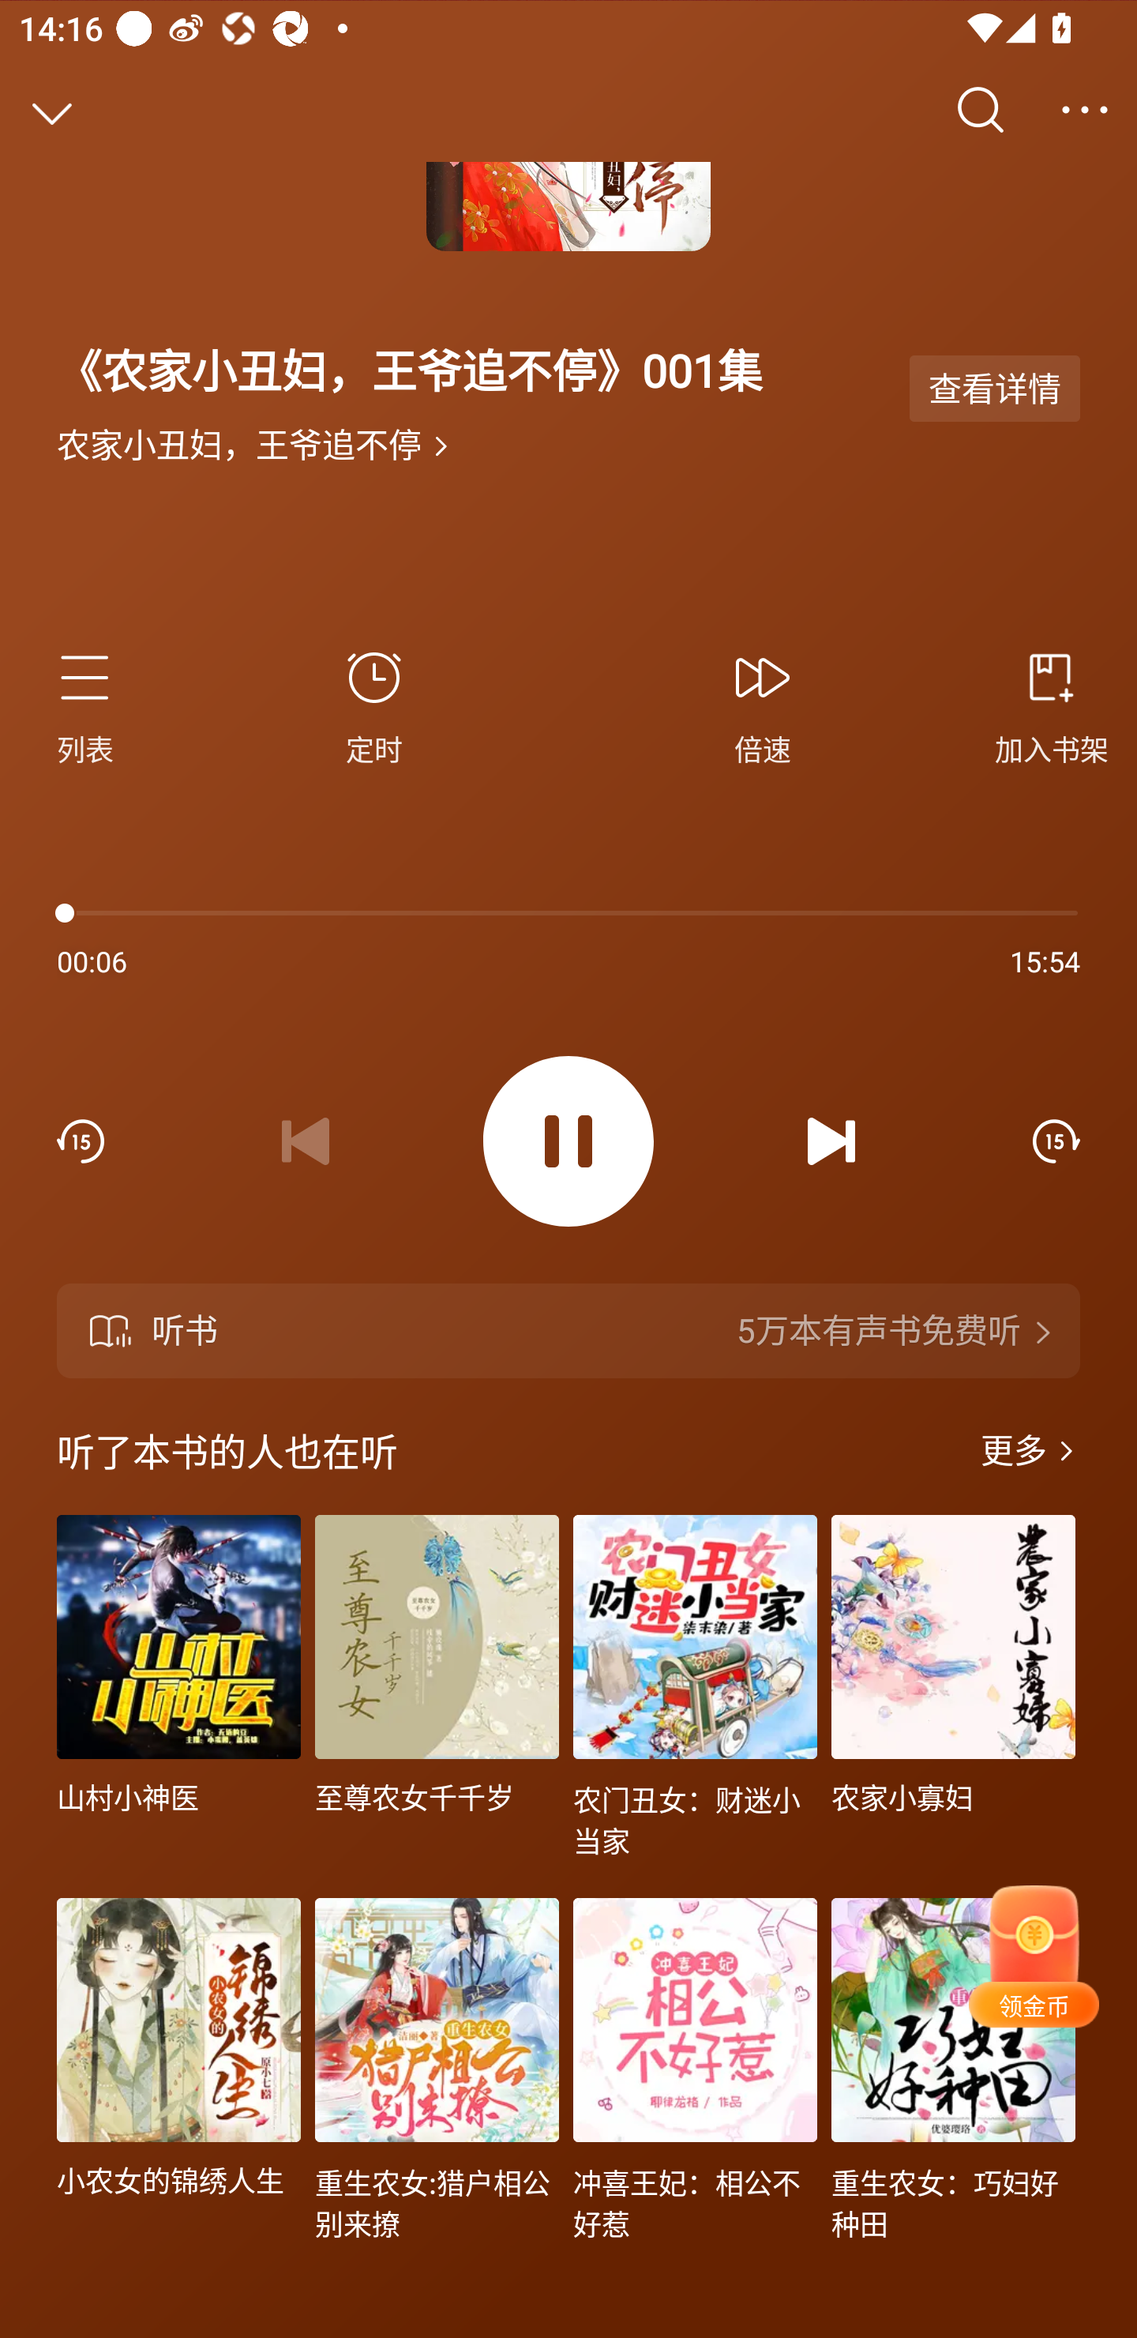 This screenshot has width=1137, height=2338. What do you see at coordinates (995, 387) in the screenshot?
I see `查看详情 查看详情，按钮` at bounding box center [995, 387].